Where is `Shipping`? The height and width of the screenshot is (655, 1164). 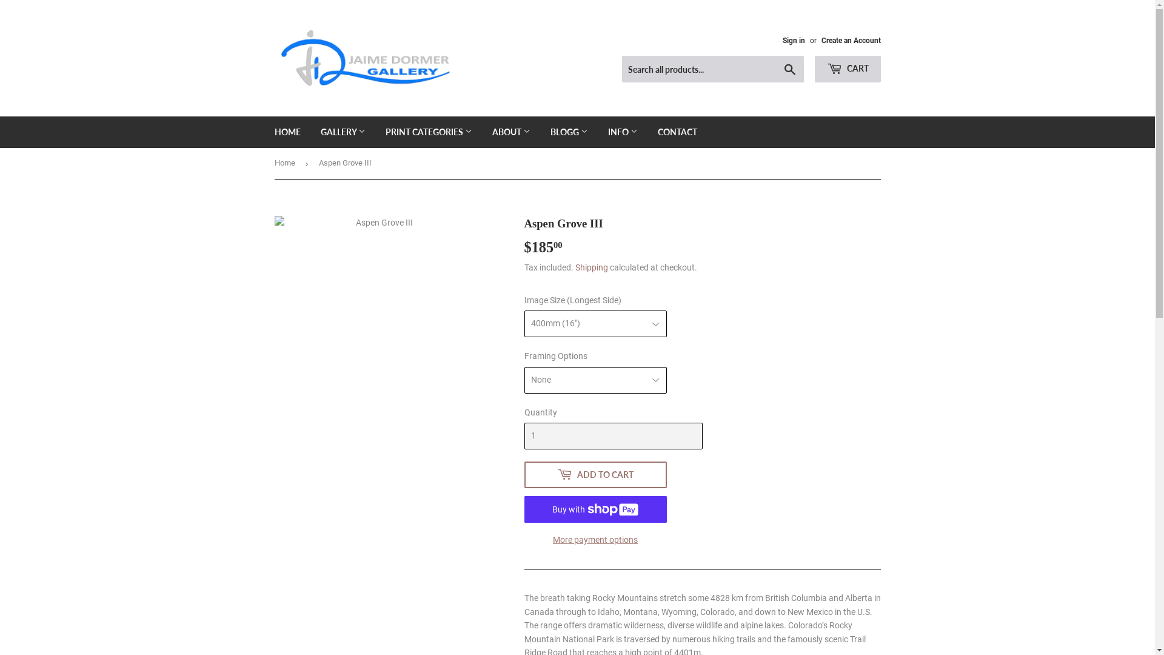
Shipping is located at coordinates (591, 267).